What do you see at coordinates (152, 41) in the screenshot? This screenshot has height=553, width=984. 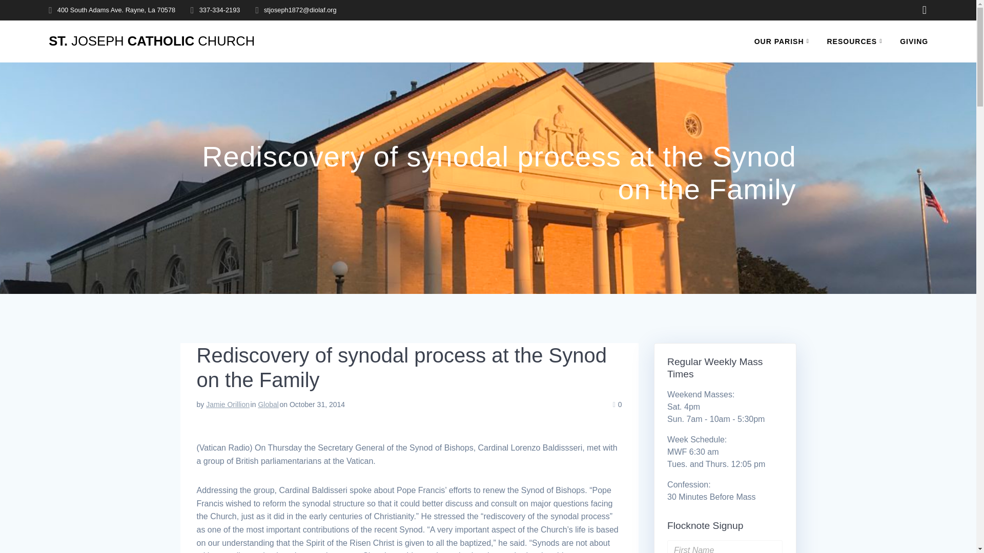 I see `ST. JOSEPH CATHOLIC CHURCH` at bounding box center [152, 41].